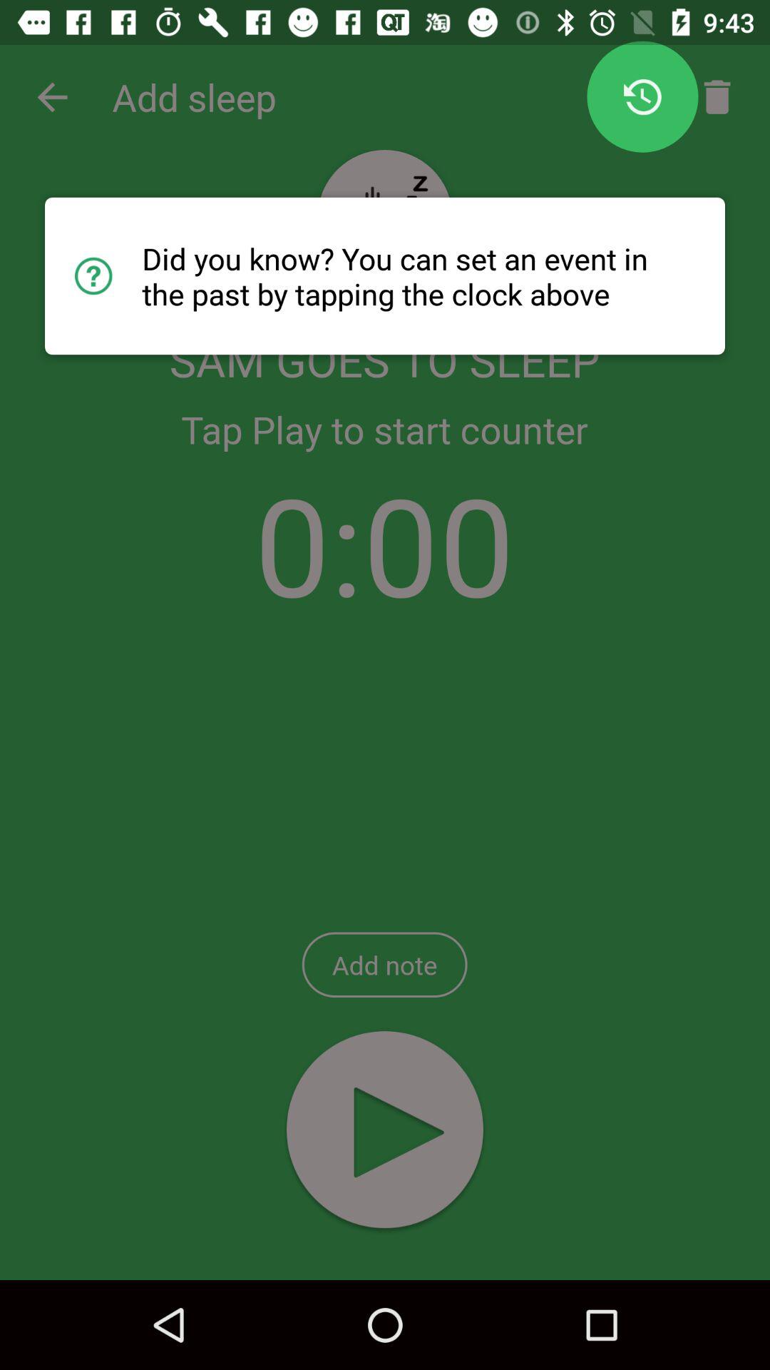 This screenshot has width=770, height=1370. I want to click on select add note item, so click(384, 965).